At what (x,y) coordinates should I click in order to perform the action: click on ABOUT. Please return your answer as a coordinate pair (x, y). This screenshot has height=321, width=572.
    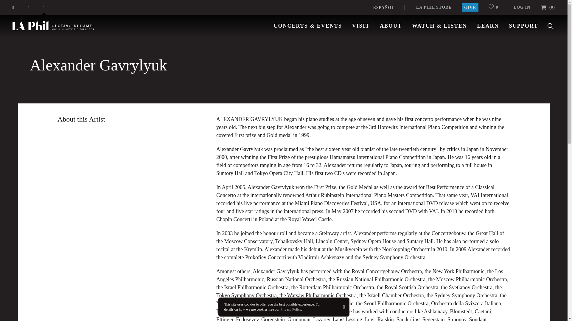
    Looking at the image, I should click on (391, 26).